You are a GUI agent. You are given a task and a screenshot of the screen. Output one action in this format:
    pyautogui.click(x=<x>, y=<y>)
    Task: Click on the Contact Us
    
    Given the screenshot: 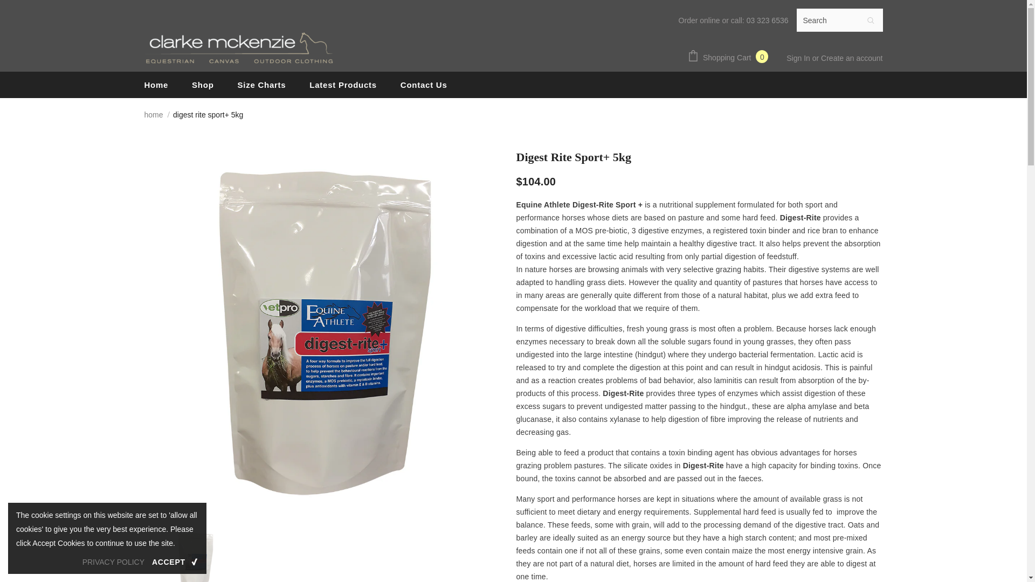 What is the action you would take?
    pyautogui.click(x=424, y=85)
    